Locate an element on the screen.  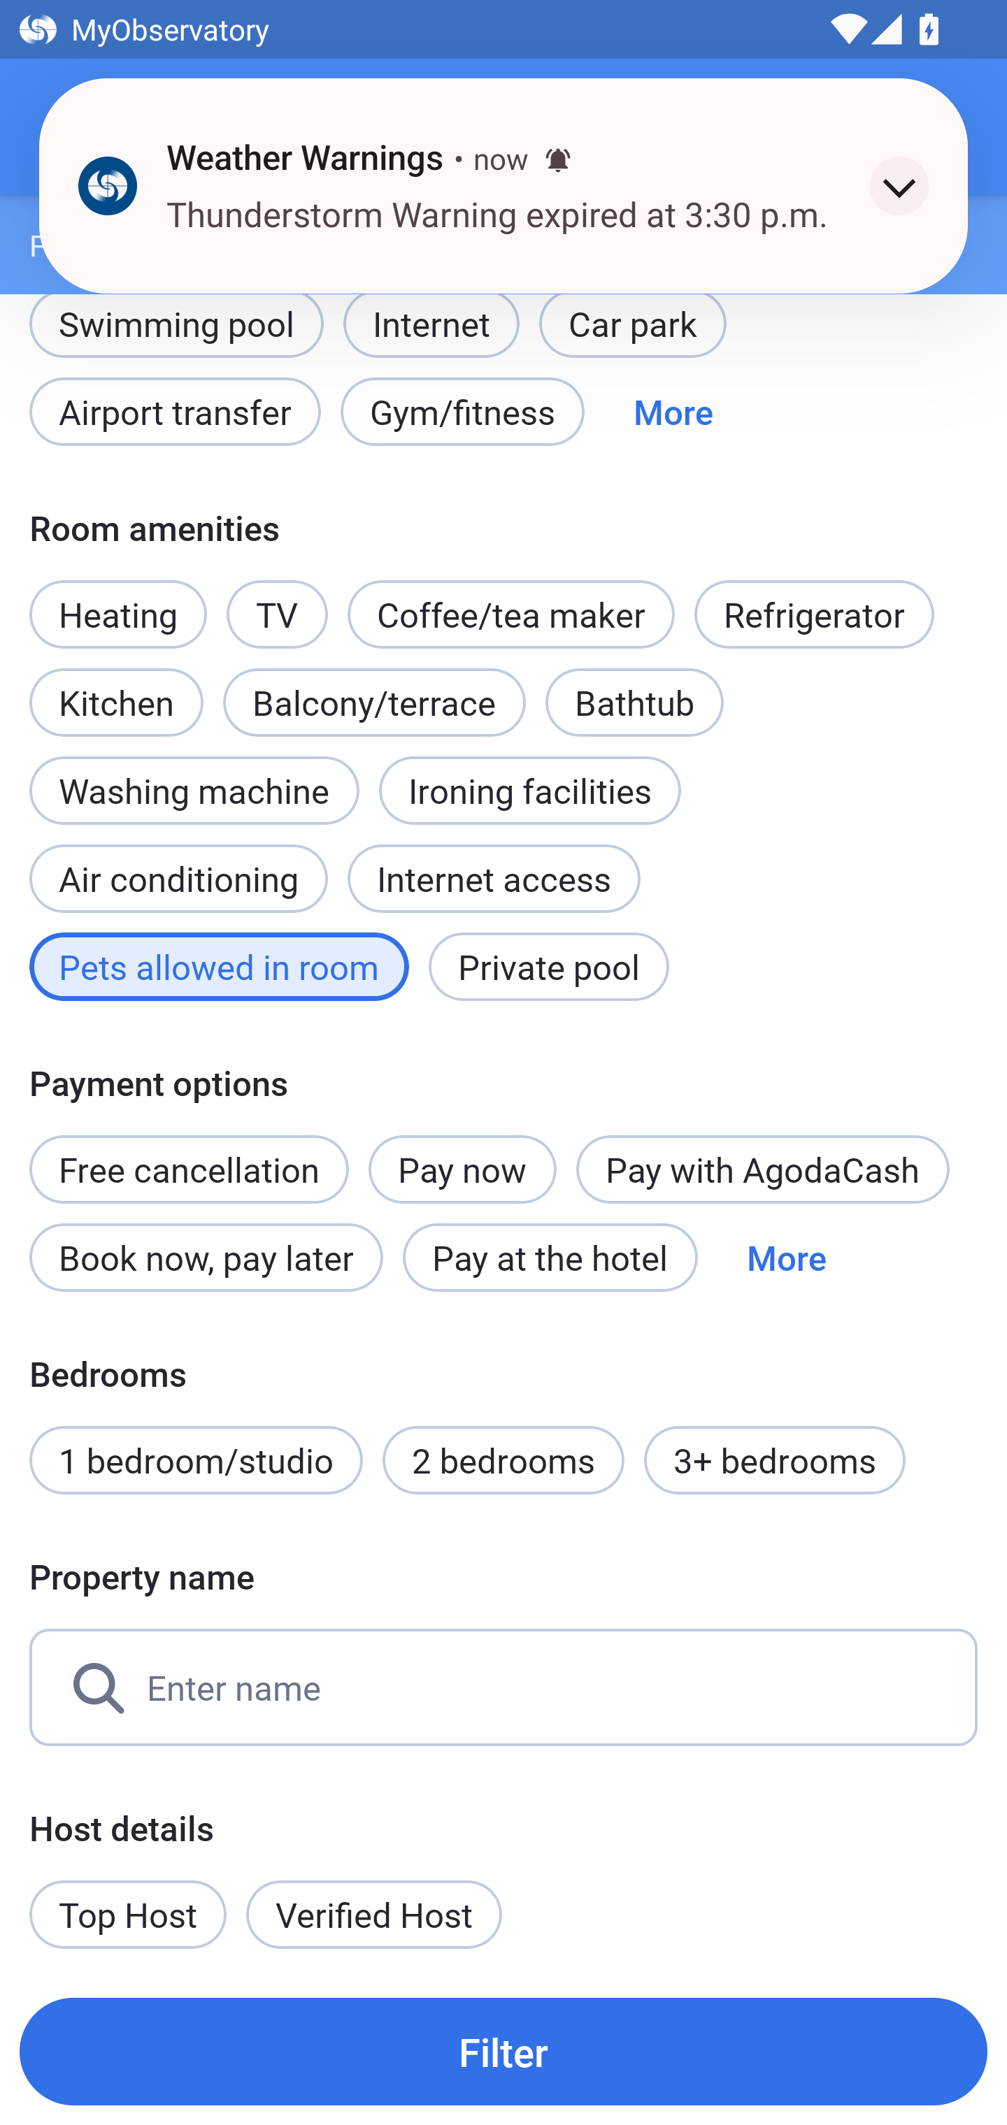
Coffee/tea maker is located at coordinates (510, 615).